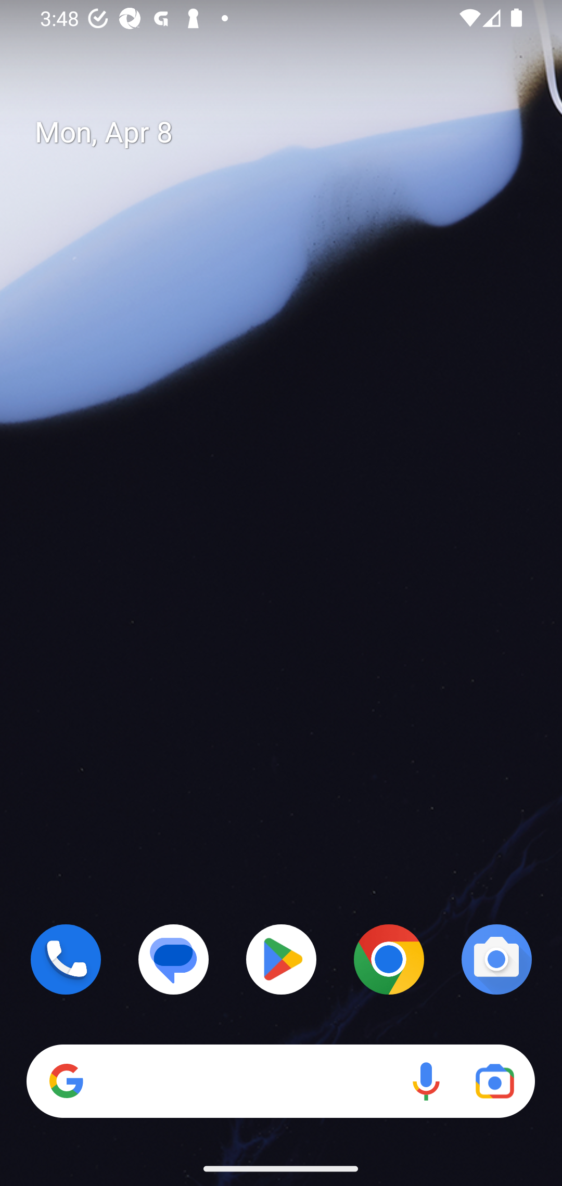  What do you see at coordinates (496, 959) in the screenshot?
I see `Camera` at bounding box center [496, 959].